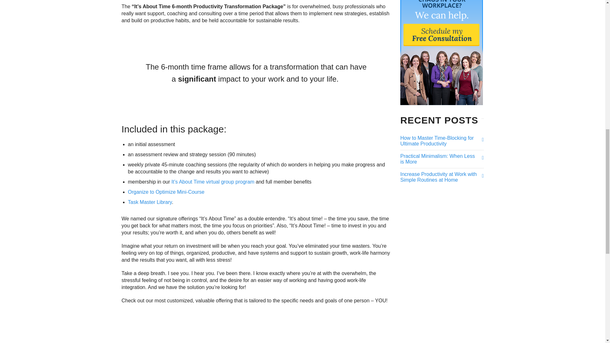 The height and width of the screenshot is (343, 610). Describe the element at coordinates (256, 327) in the screenshot. I see `IAT 6 month Productivity Transformation package` at that location.